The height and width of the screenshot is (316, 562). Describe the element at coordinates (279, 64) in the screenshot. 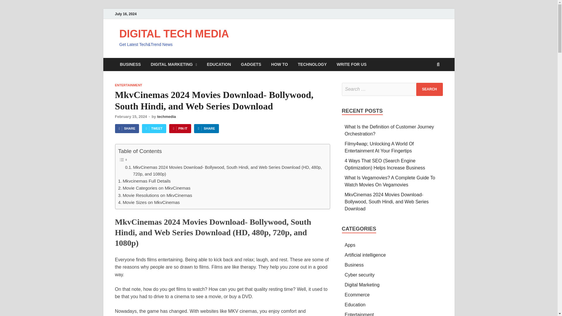

I see `HOW TO` at that location.